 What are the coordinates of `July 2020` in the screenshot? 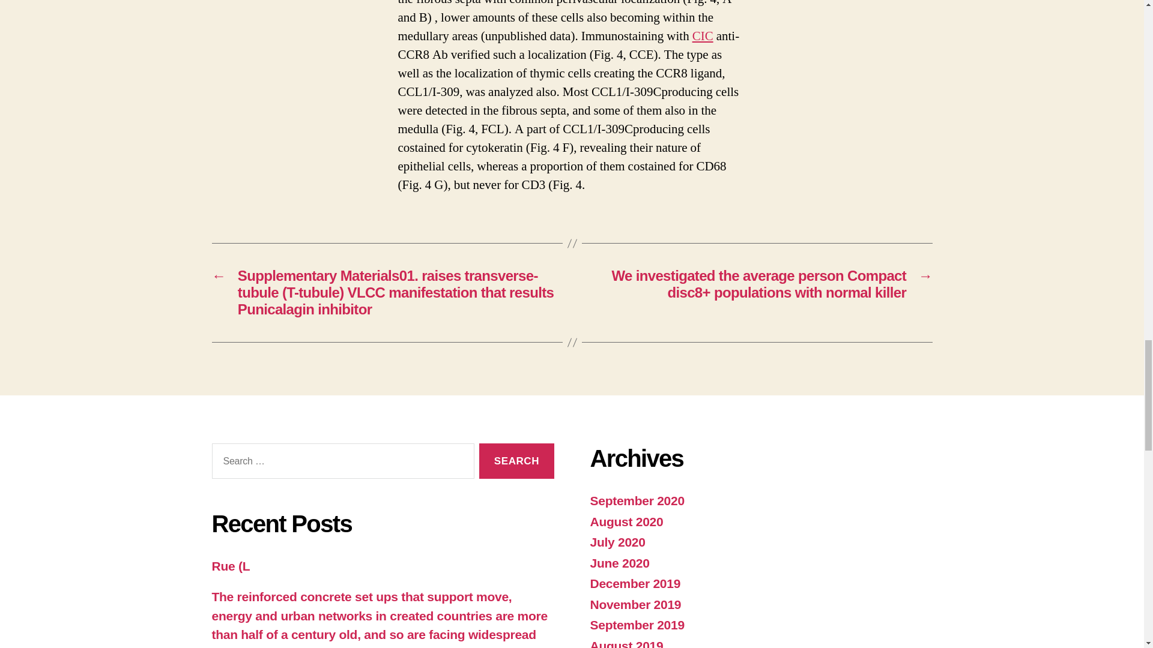 It's located at (617, 542).